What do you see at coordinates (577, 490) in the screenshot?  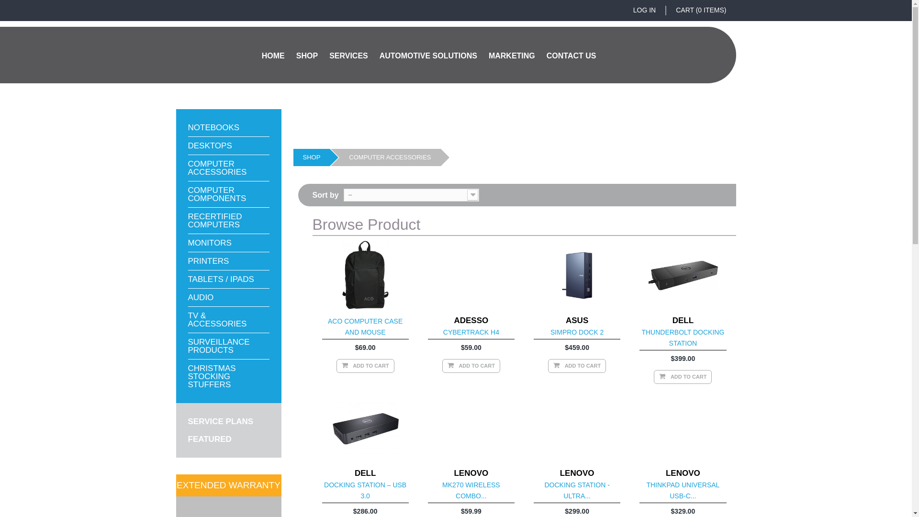 I see `DOCKING STATION - ULTRA...` at bounding box center [577, 490].